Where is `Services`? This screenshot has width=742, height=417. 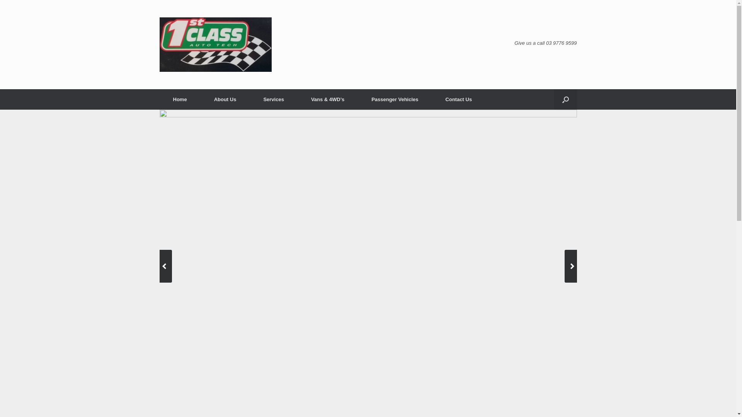
Services is located at coordinates (274, 100).